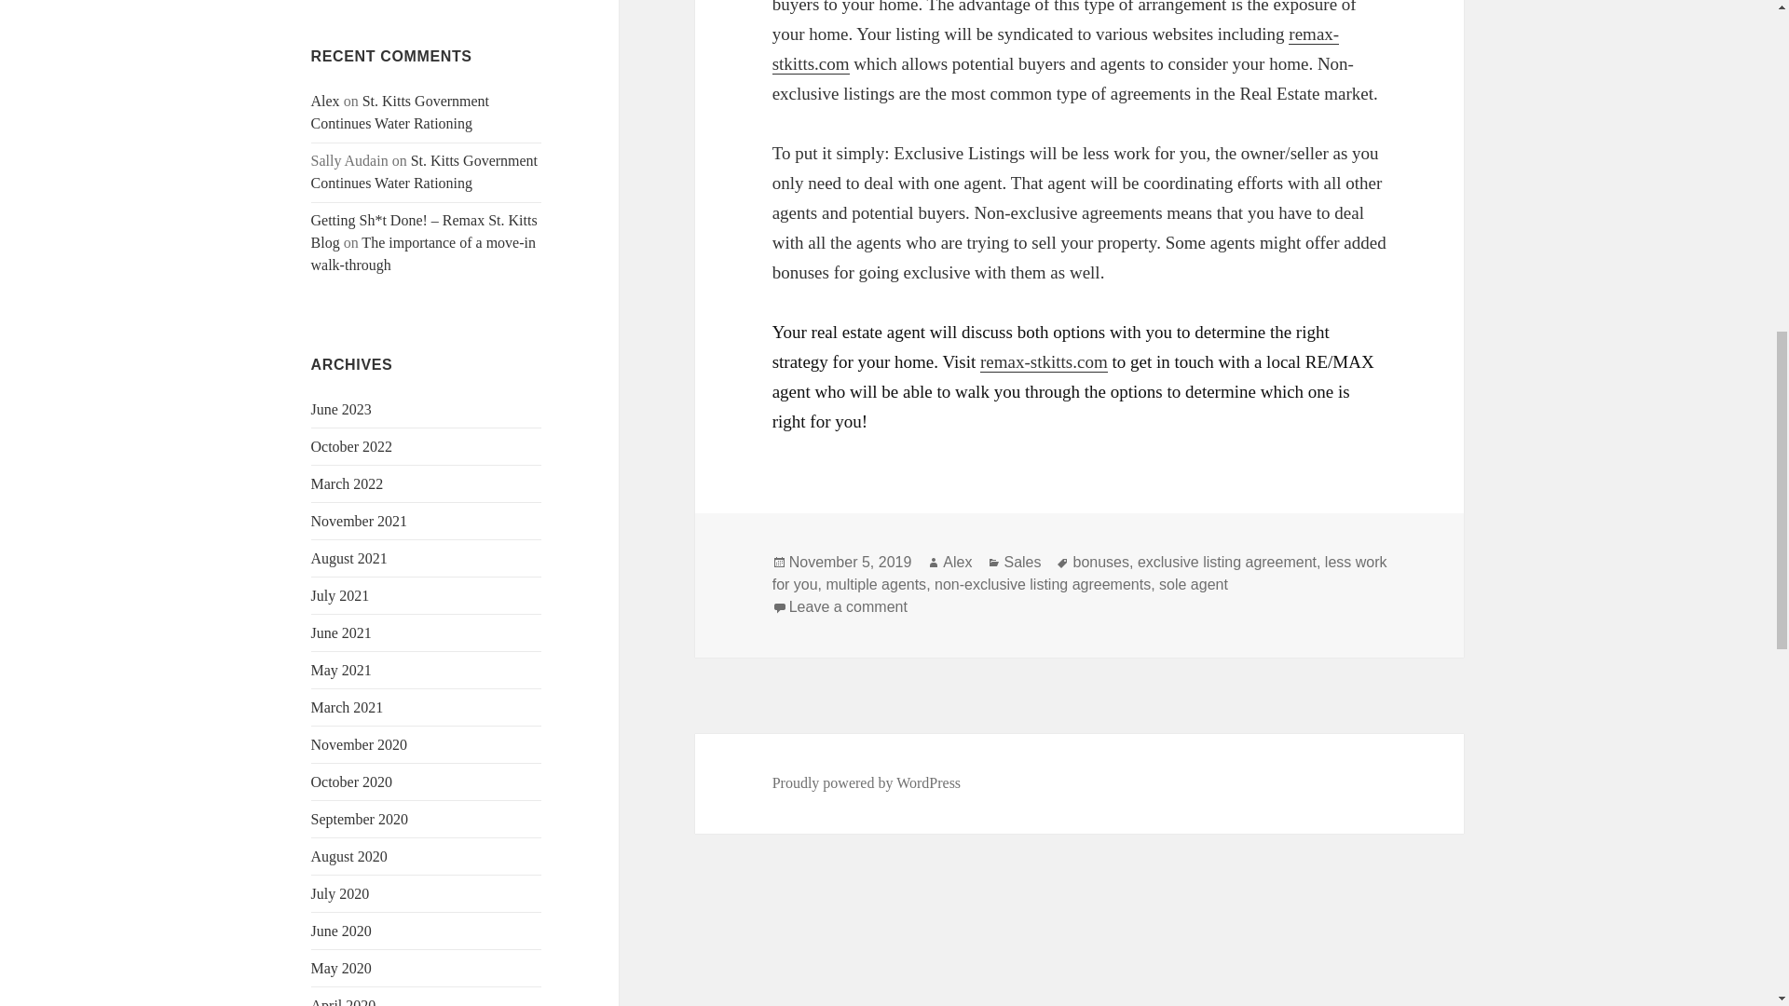  I want to click on Alex, so click(325, 101).